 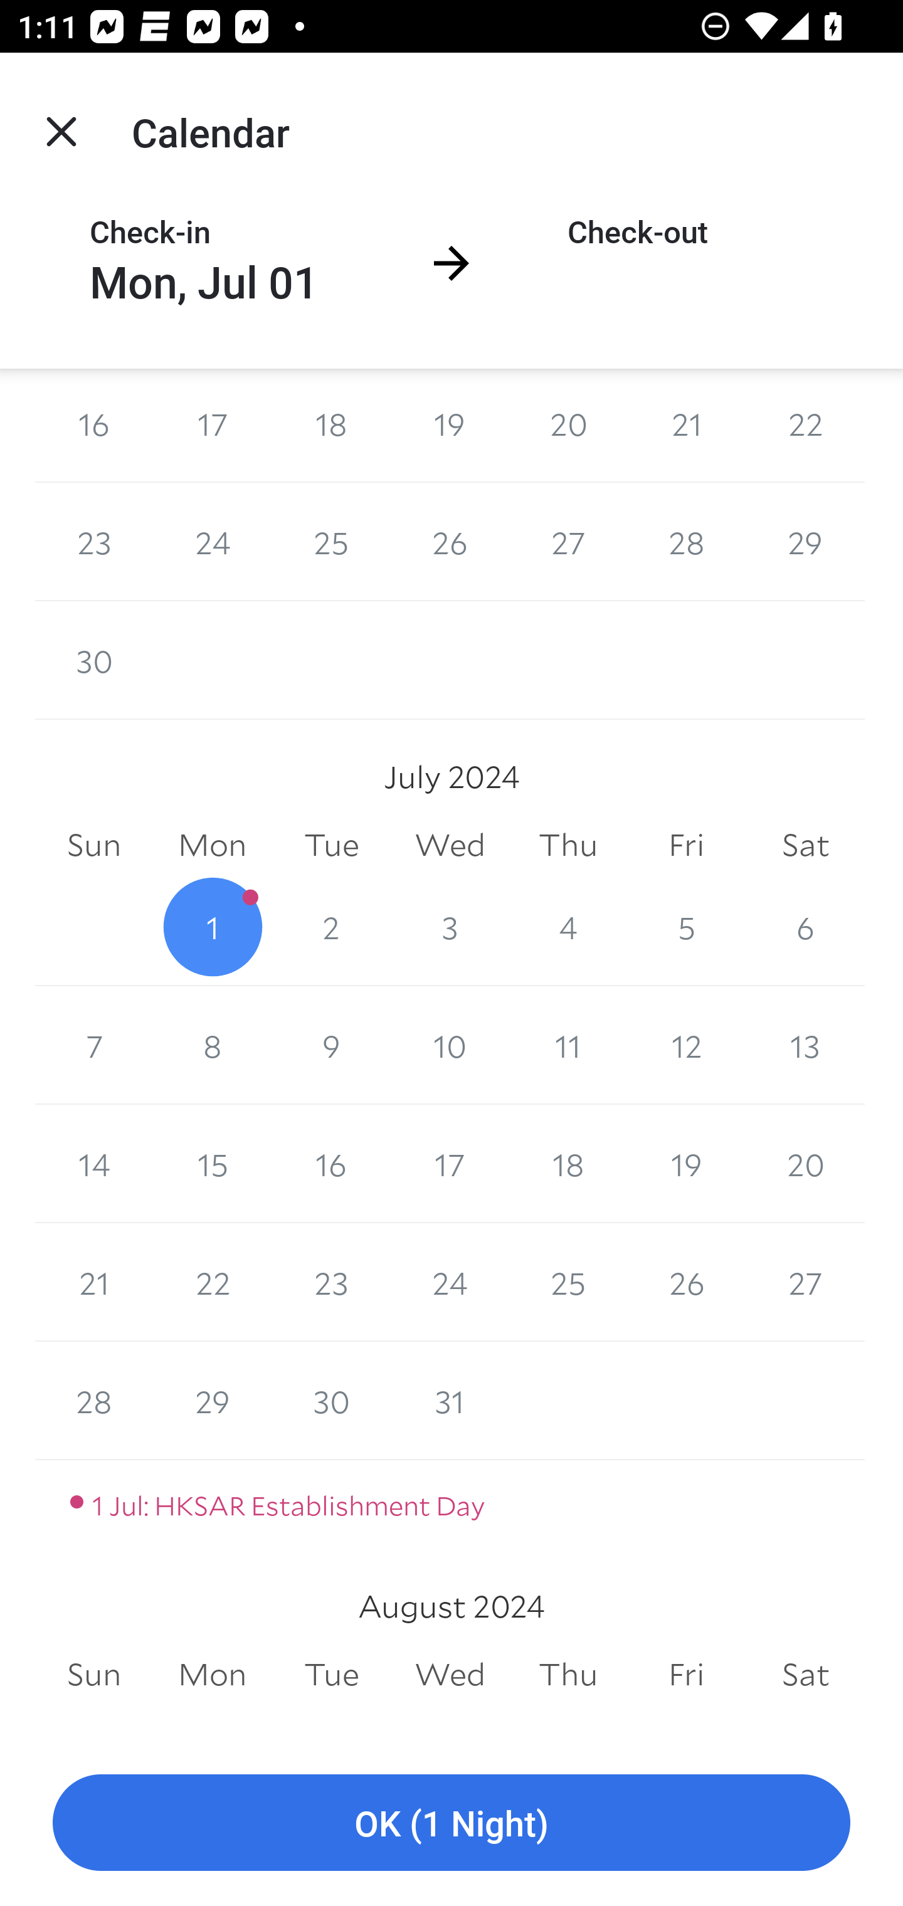 What do you see at coordinates (568, 1045) in the screenshot?
I see `11 11 July 2024` at bounding box center [568, 1045].